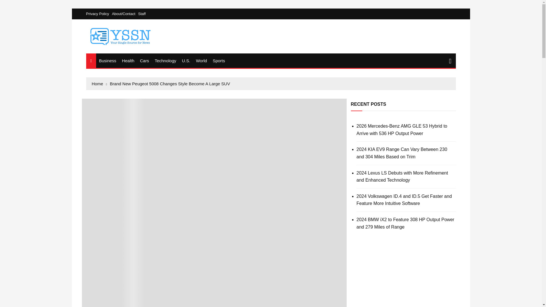 The height and width of the screenshot is (307, 546). Describe the element at coordinates (218, 60) in the screenshot. I see `Sports` at that location.